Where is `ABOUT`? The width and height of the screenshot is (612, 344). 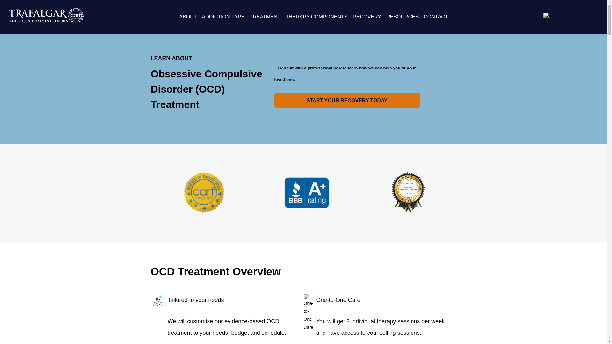 ABOUT is located at coordinates (188, 17).